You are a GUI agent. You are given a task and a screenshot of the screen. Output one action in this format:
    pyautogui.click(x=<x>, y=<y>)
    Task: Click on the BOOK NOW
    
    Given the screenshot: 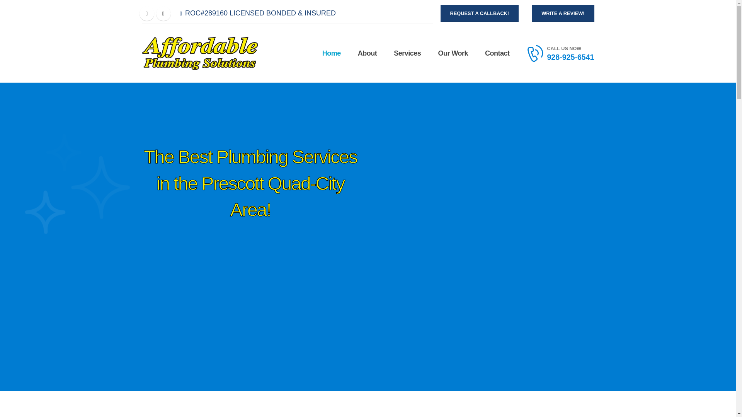 What is the action you would take?
    pyautogui.click(x=166, y=334)
    